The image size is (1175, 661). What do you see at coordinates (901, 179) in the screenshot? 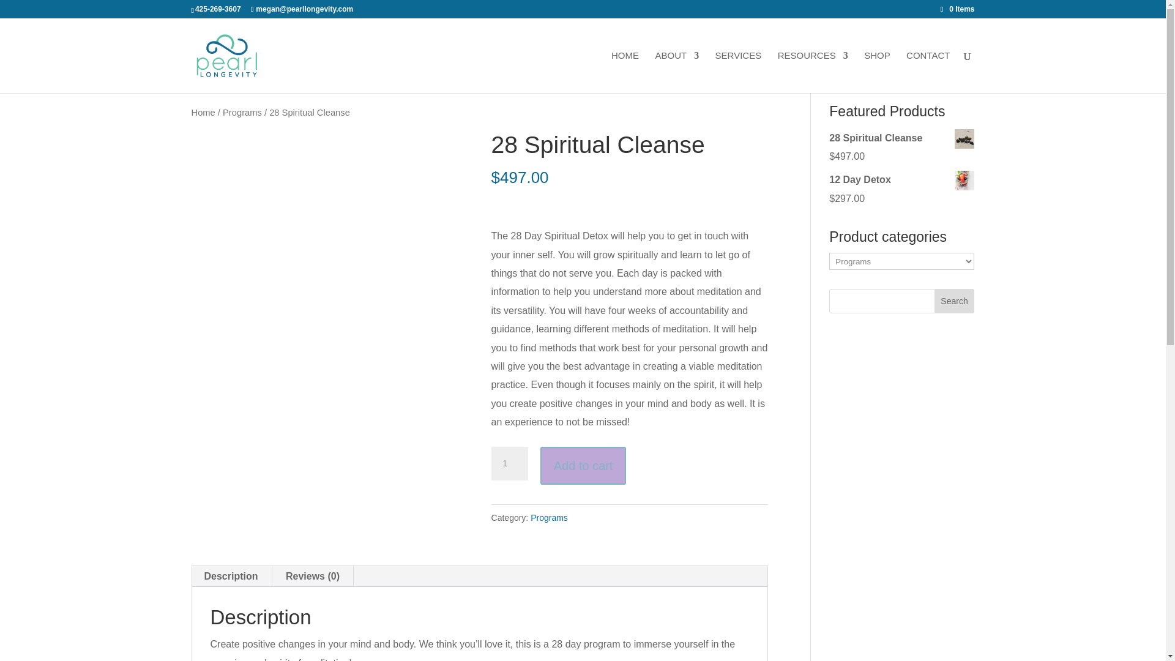
I see `12 Day Detox` at bounding box center [901, 179].